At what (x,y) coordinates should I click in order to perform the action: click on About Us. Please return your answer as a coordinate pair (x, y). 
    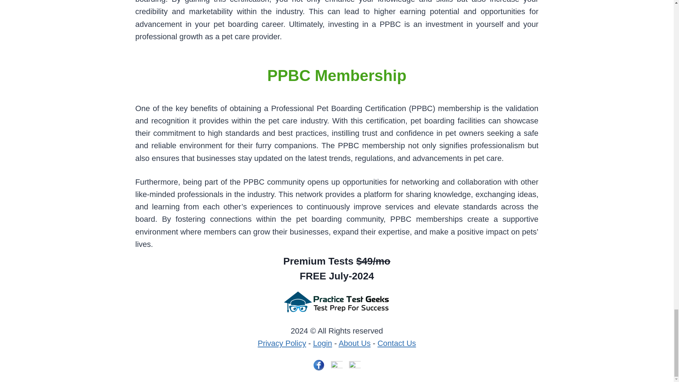
    Looking at the image, I should click on (354, 343).